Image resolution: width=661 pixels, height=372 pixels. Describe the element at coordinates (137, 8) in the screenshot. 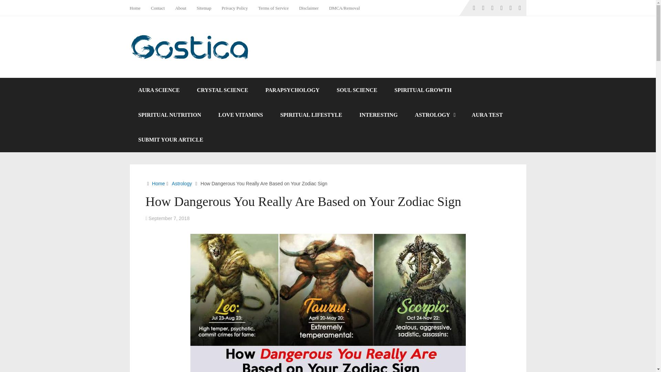

I see `Home` at that location.